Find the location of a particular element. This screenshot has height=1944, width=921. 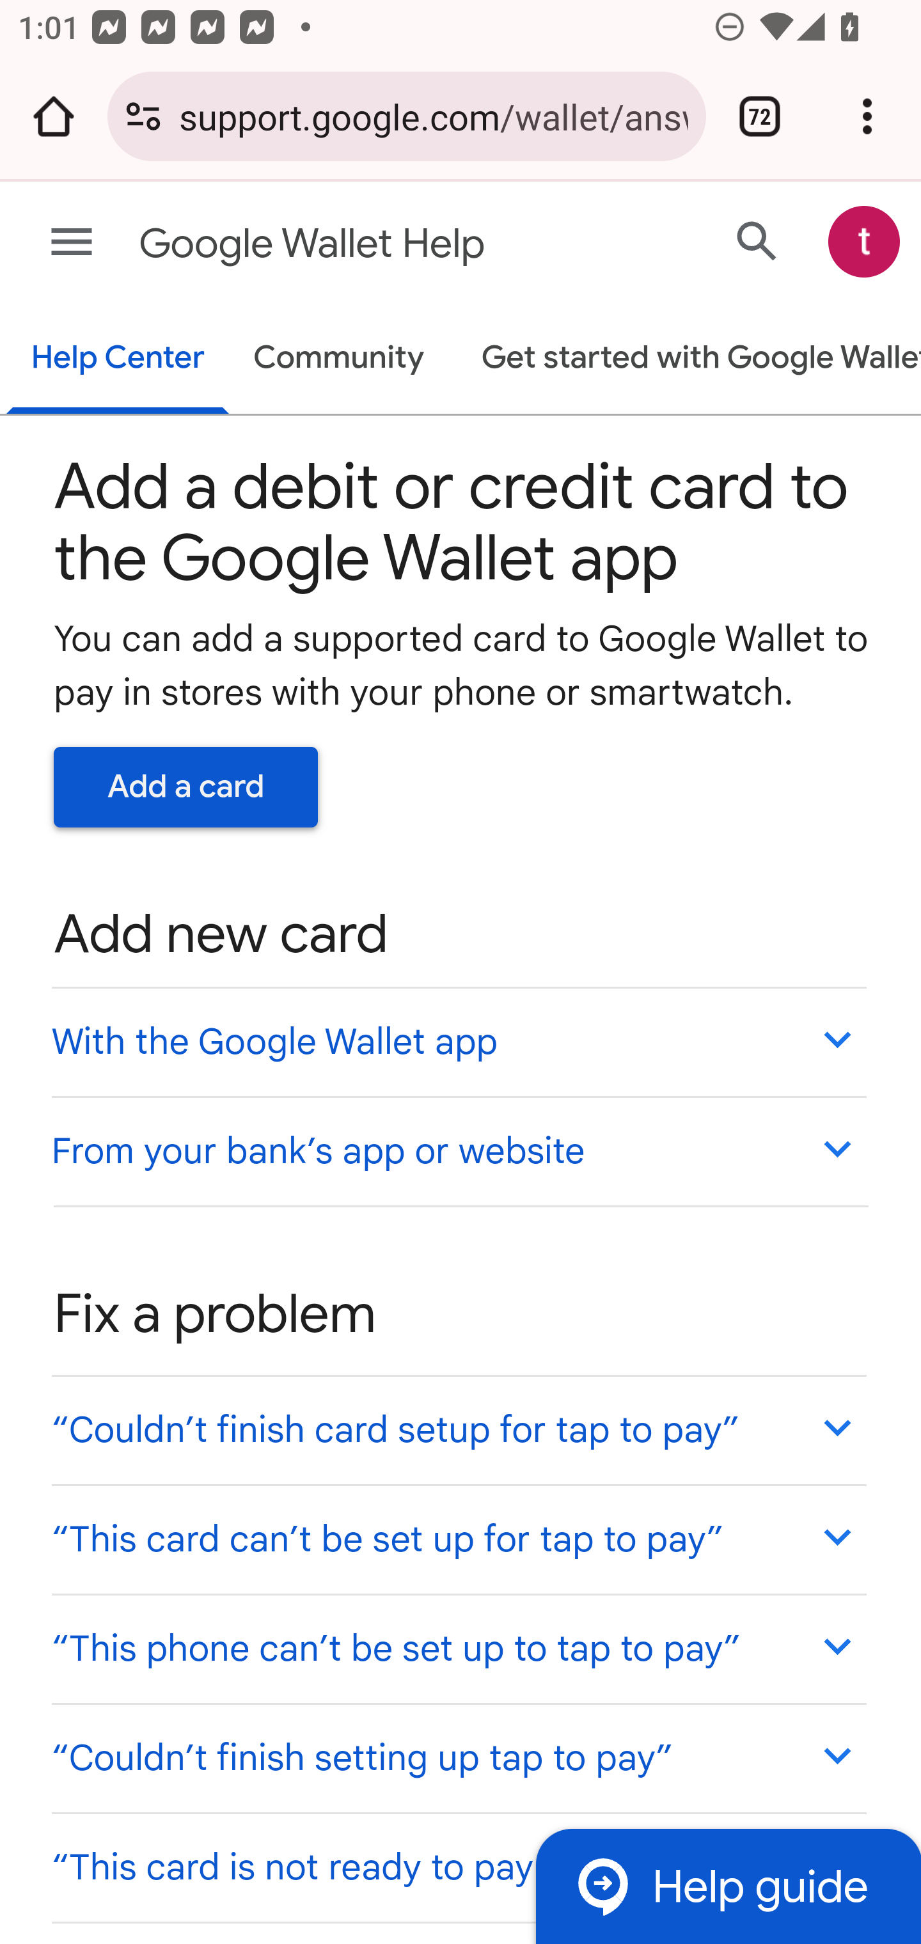

Community is located at coordinates (339, 359).